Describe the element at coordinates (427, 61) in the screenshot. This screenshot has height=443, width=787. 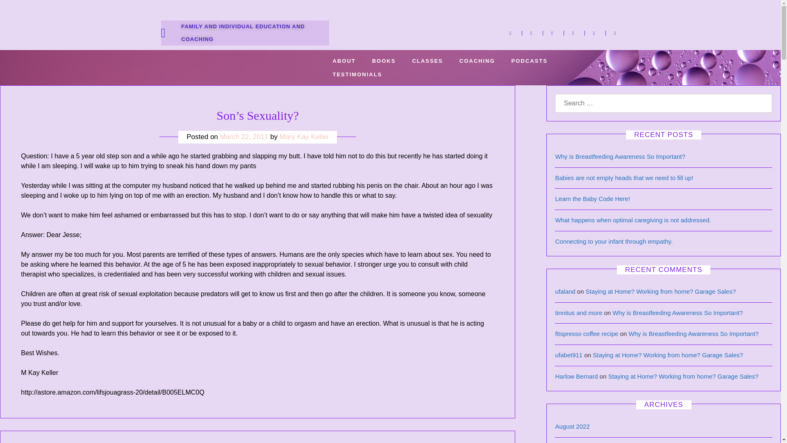
I see `CLASSES` at that location.